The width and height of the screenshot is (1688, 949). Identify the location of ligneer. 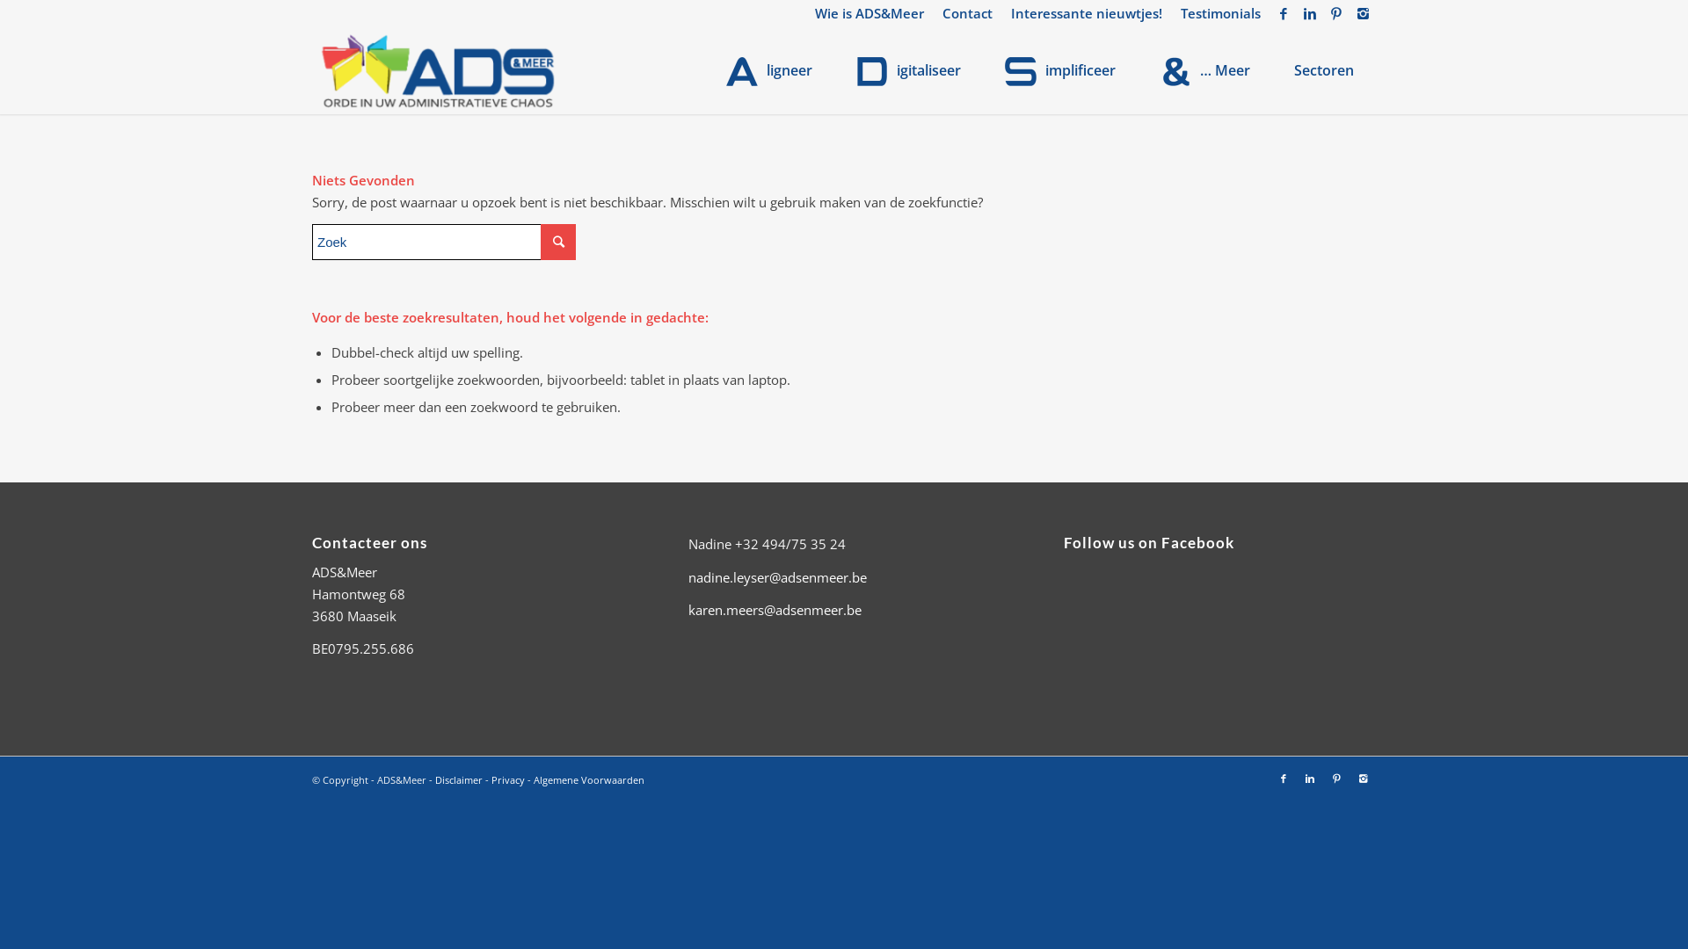
(769, 70).